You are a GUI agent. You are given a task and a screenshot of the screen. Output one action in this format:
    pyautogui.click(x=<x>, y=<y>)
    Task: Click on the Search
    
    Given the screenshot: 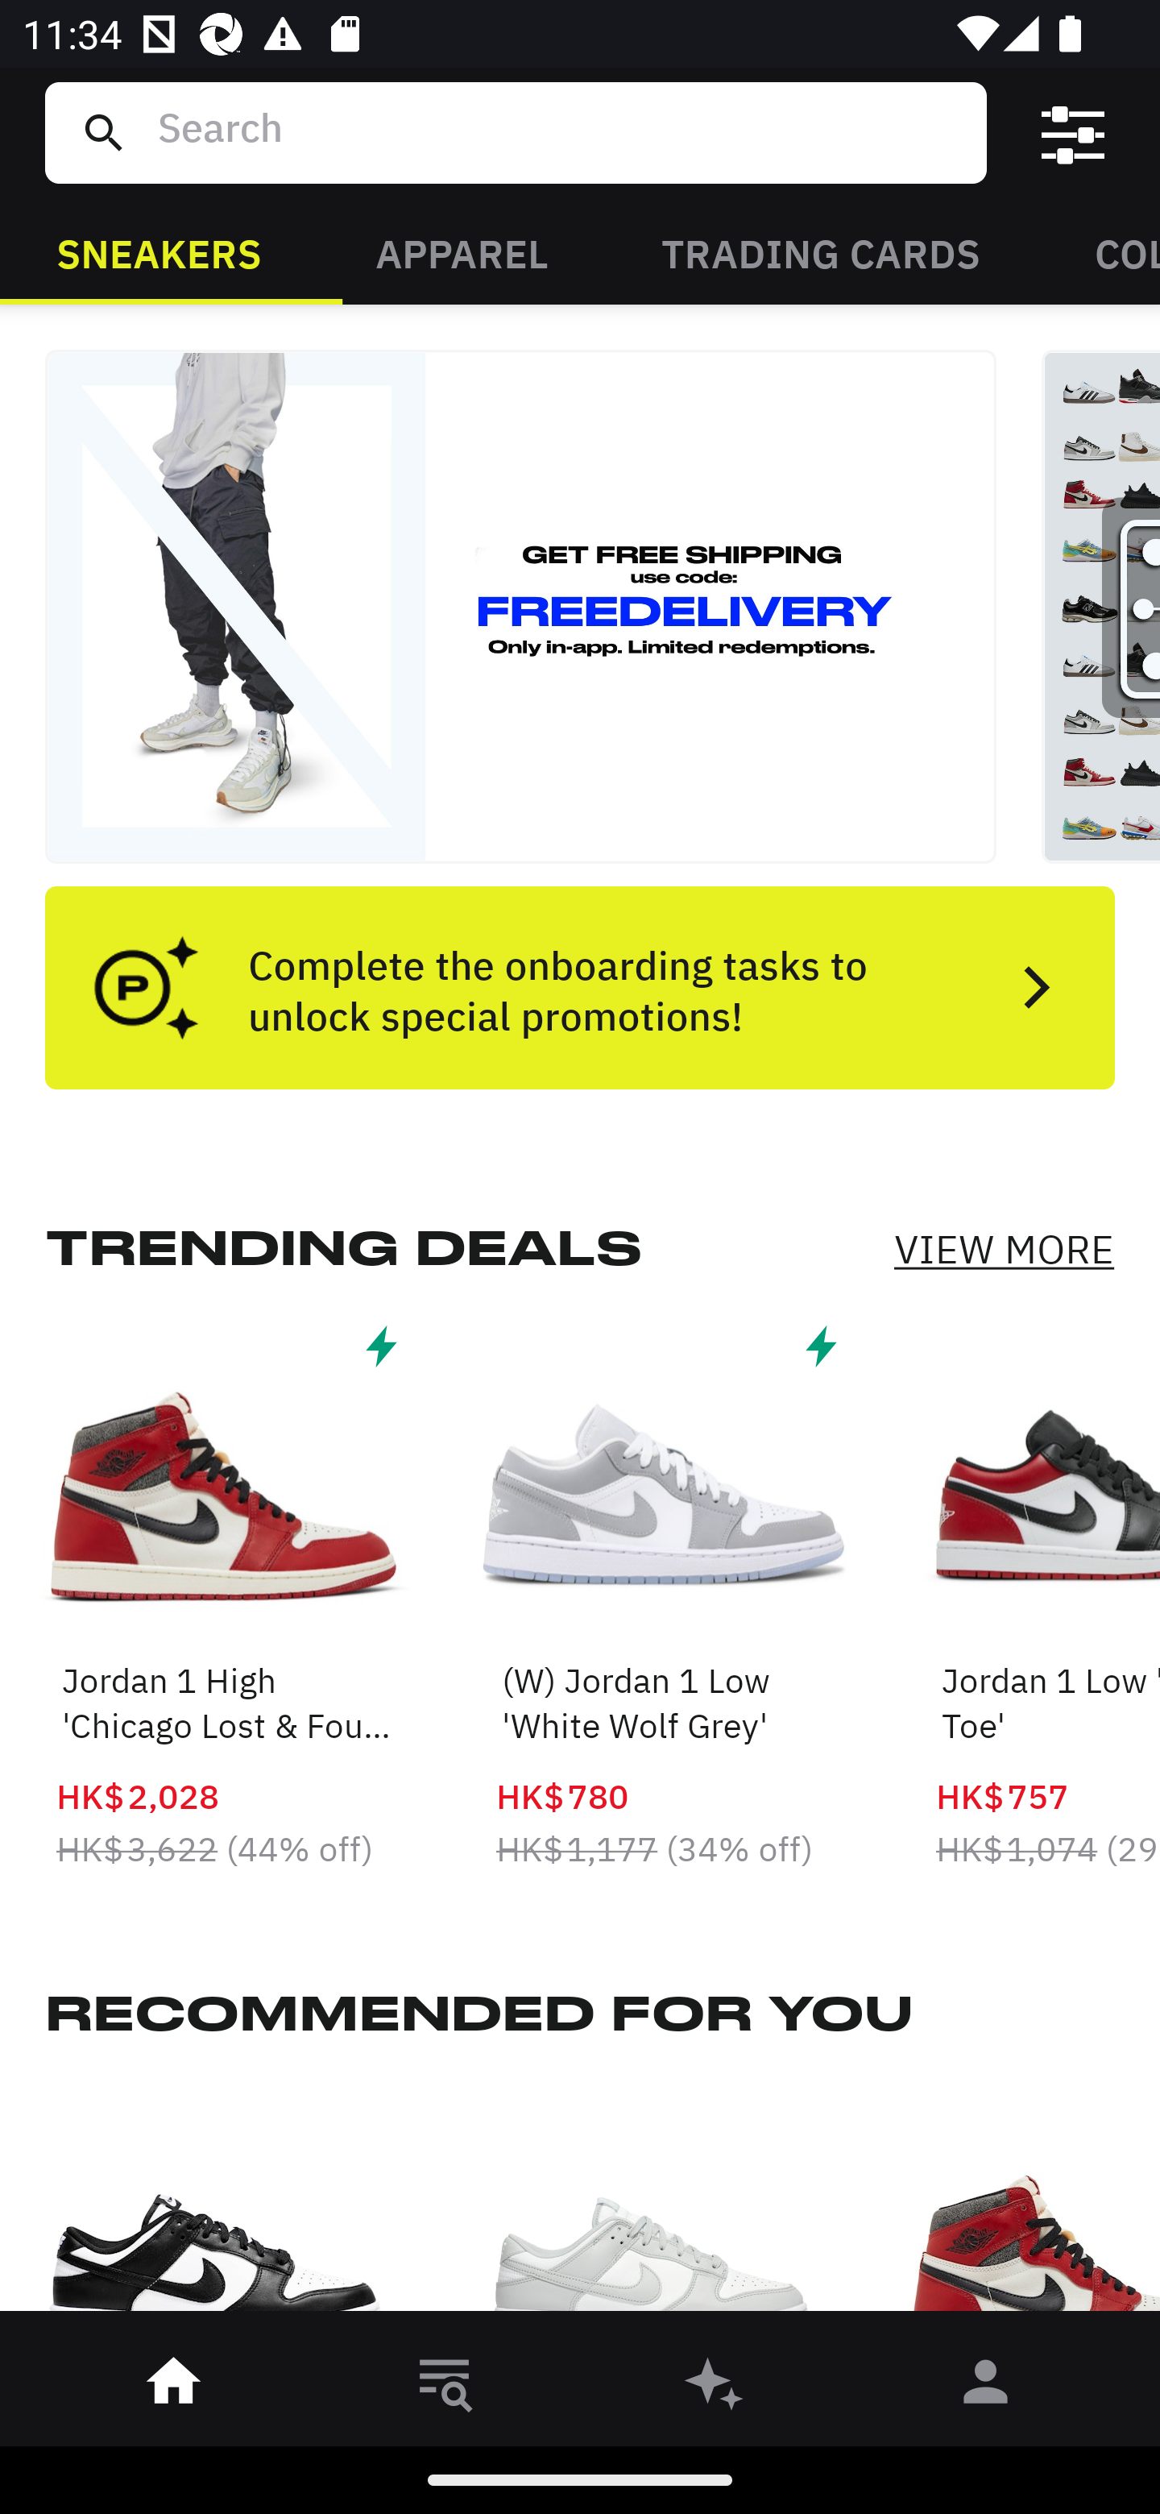 What is the action you would take?
    pyautogui.click(x=560, y=132)
    